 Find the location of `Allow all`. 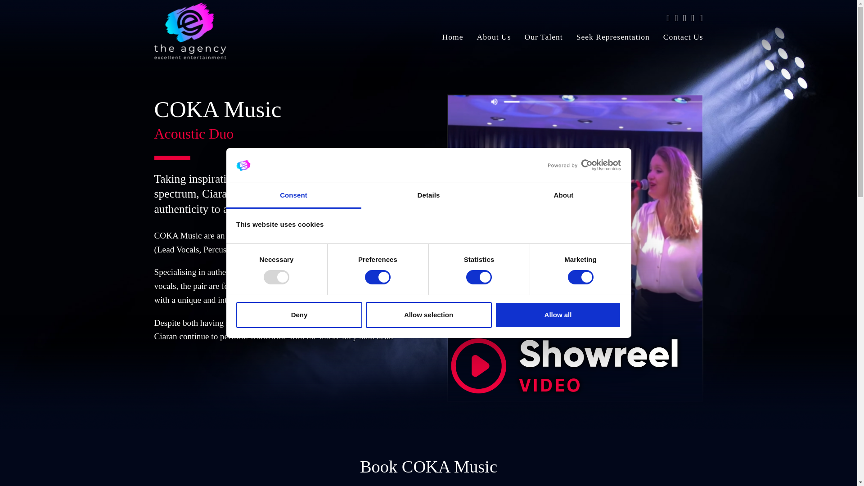

Allow all is located at coordinates (558, 315).